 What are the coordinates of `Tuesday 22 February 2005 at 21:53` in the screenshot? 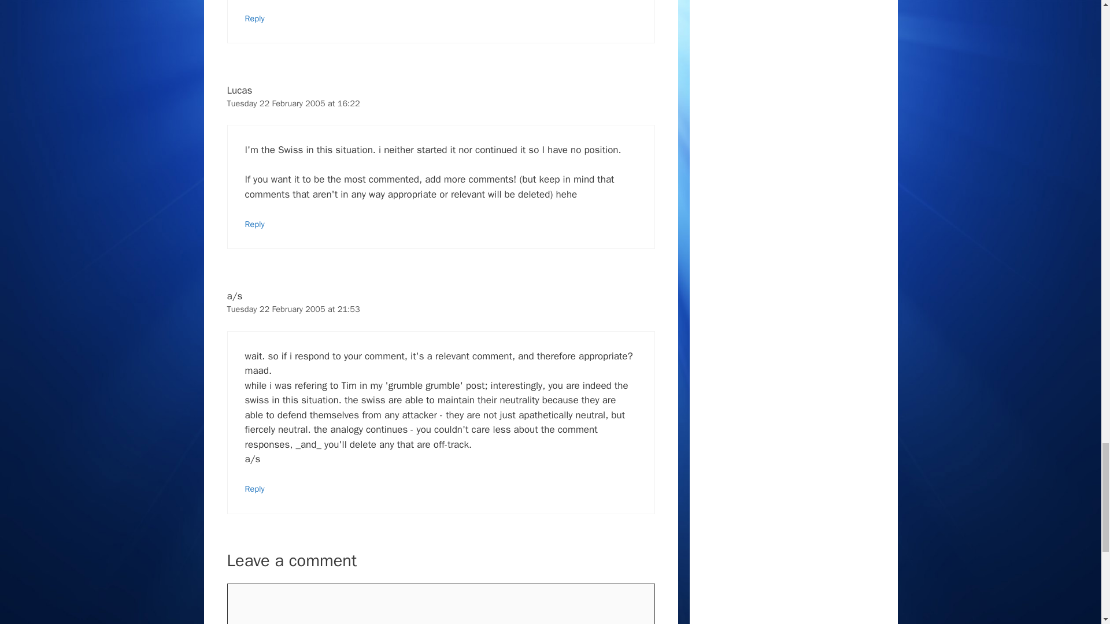 It's located at (293, 309).